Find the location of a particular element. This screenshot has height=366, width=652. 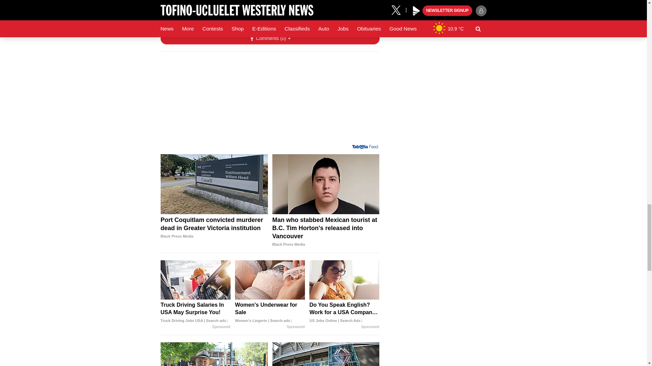

3rd party ad content is located at coordinates (270, 100).